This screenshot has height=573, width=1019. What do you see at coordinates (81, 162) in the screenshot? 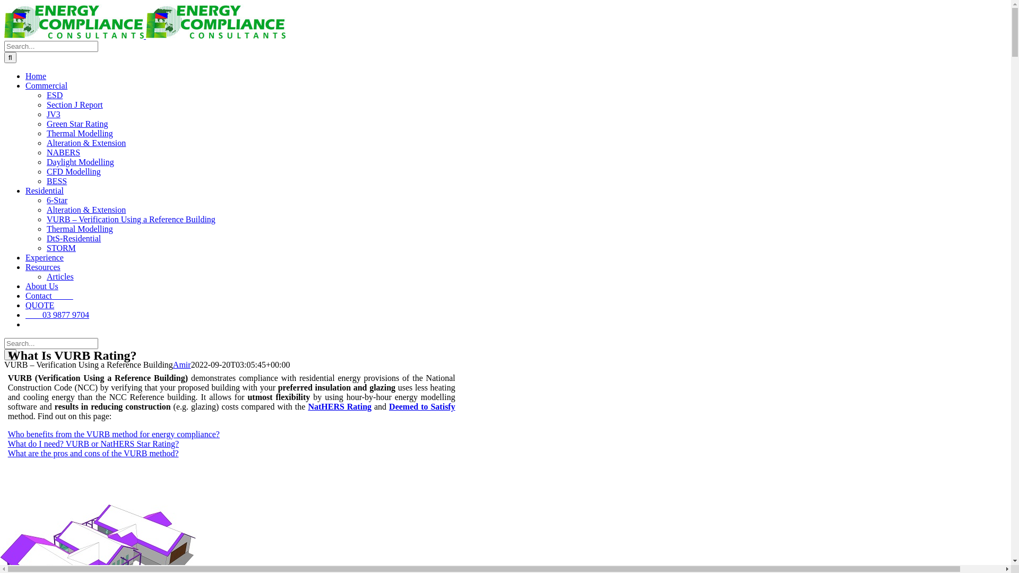
I see `Daylight Modelling` at bounding box center [81, 162].